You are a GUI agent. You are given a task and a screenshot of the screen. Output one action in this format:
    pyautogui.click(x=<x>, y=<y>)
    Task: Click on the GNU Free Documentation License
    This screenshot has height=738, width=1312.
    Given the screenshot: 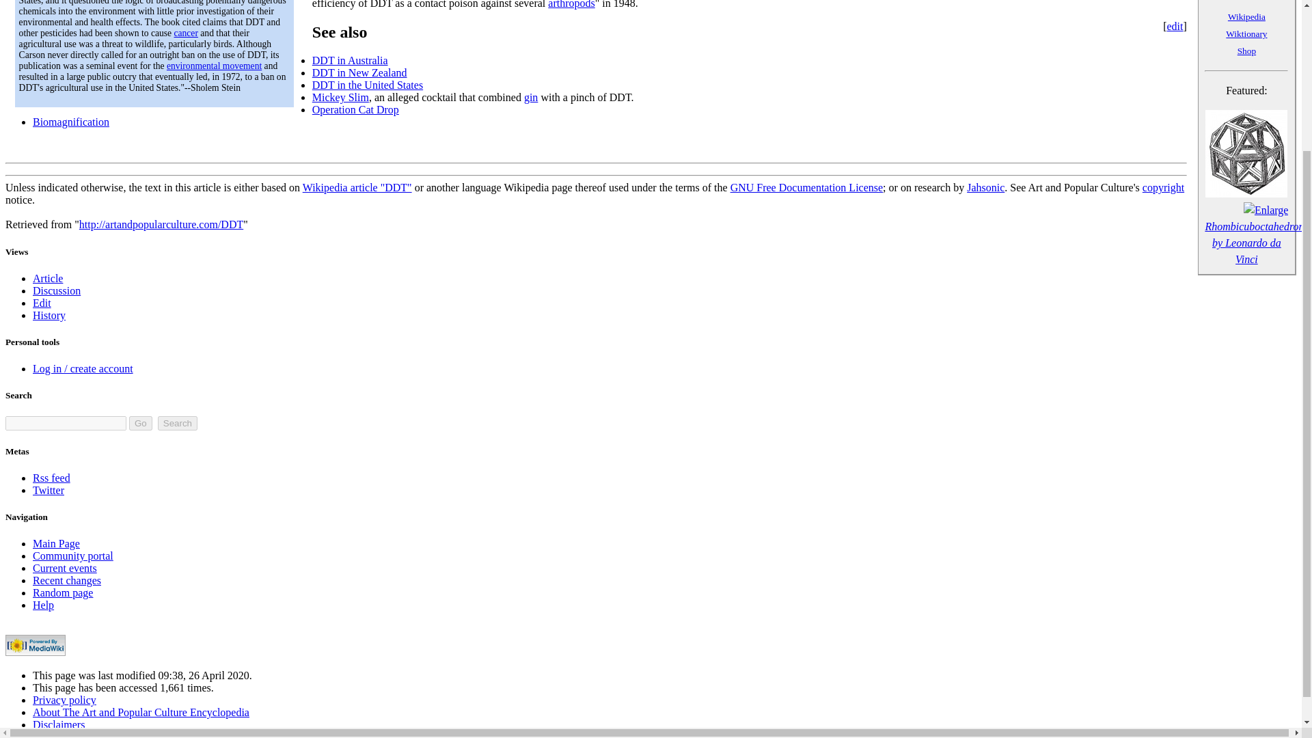 What is the action you would take?
    pyautogui.click(x=806, y=187)
    